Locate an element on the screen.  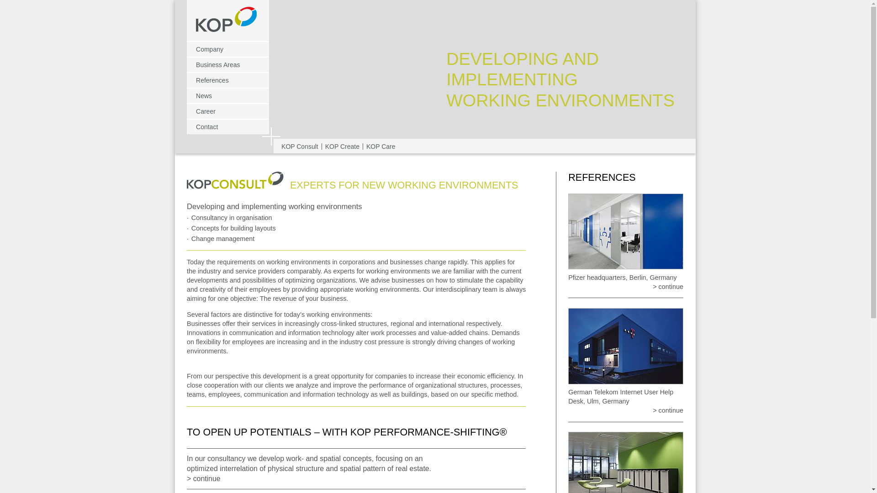
KOP Care is located at coordinates (381, 147).